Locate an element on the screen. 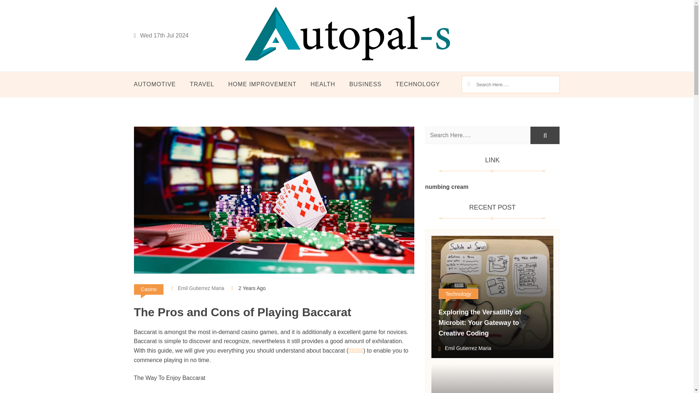 The width and height of the screenshot is (699, 393). AUTOPAL-S is located at coordinates (277, 75).